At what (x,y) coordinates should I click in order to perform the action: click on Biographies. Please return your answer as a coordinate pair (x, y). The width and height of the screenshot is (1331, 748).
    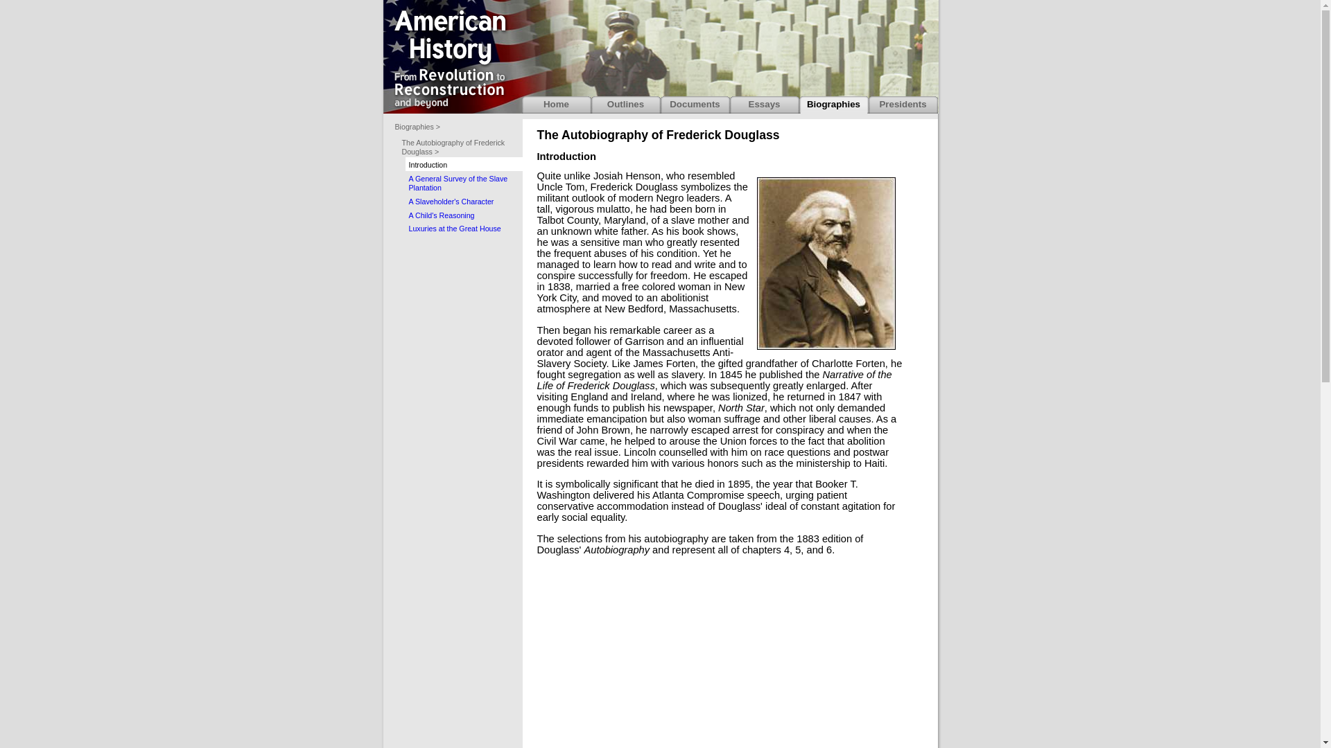
    Looking at the image, I should click on (833, 105).